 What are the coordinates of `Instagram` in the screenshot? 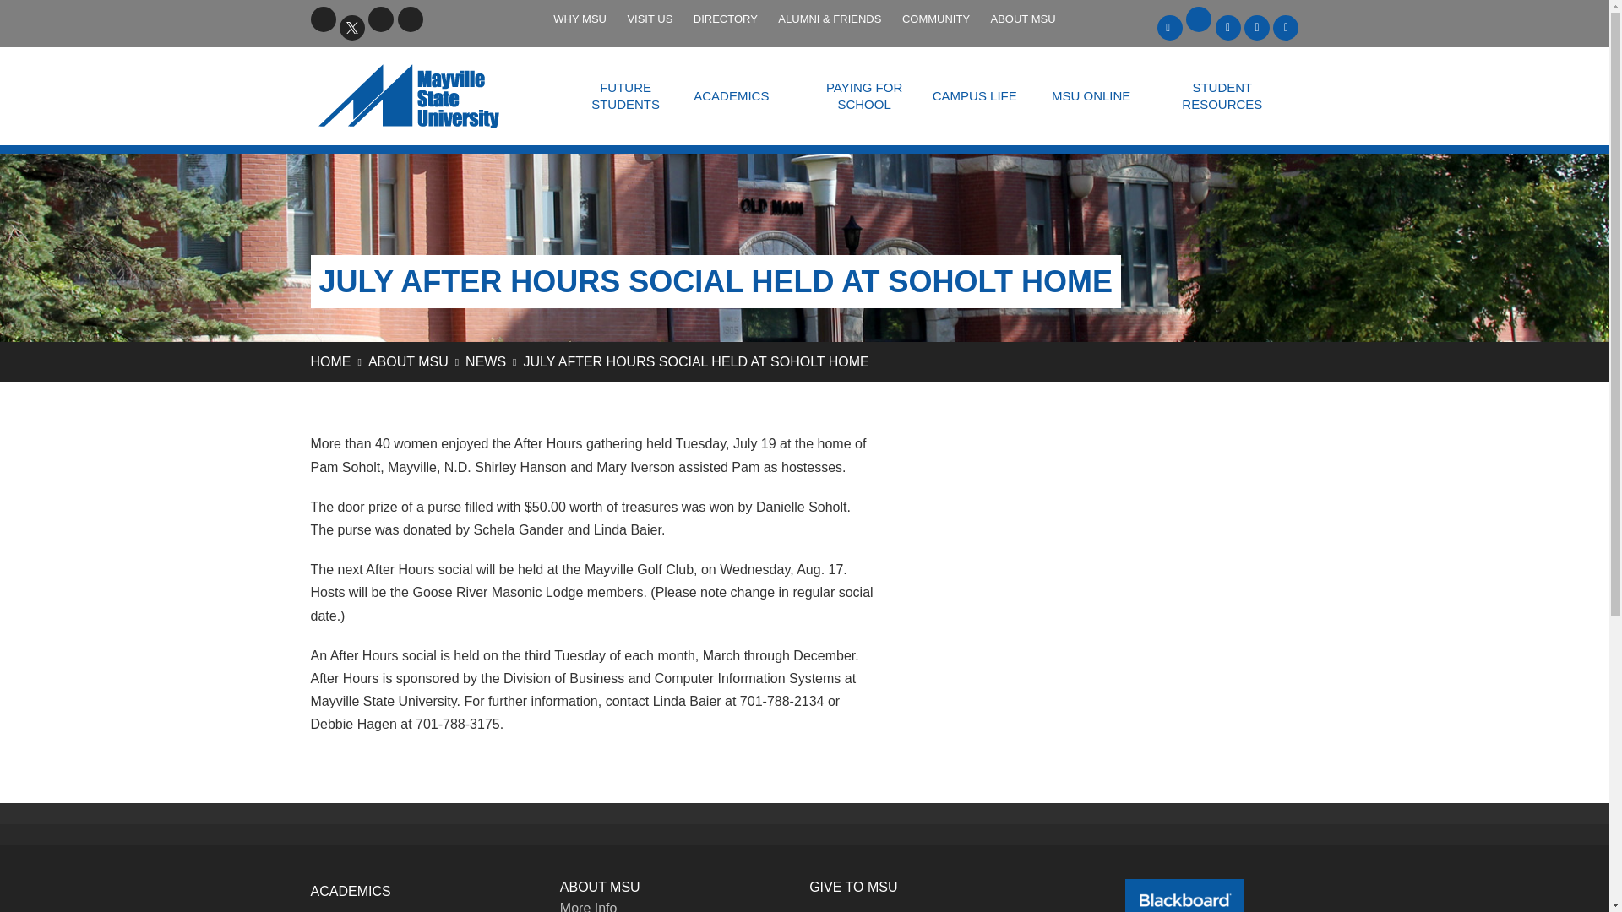 It's located at (411, 19).